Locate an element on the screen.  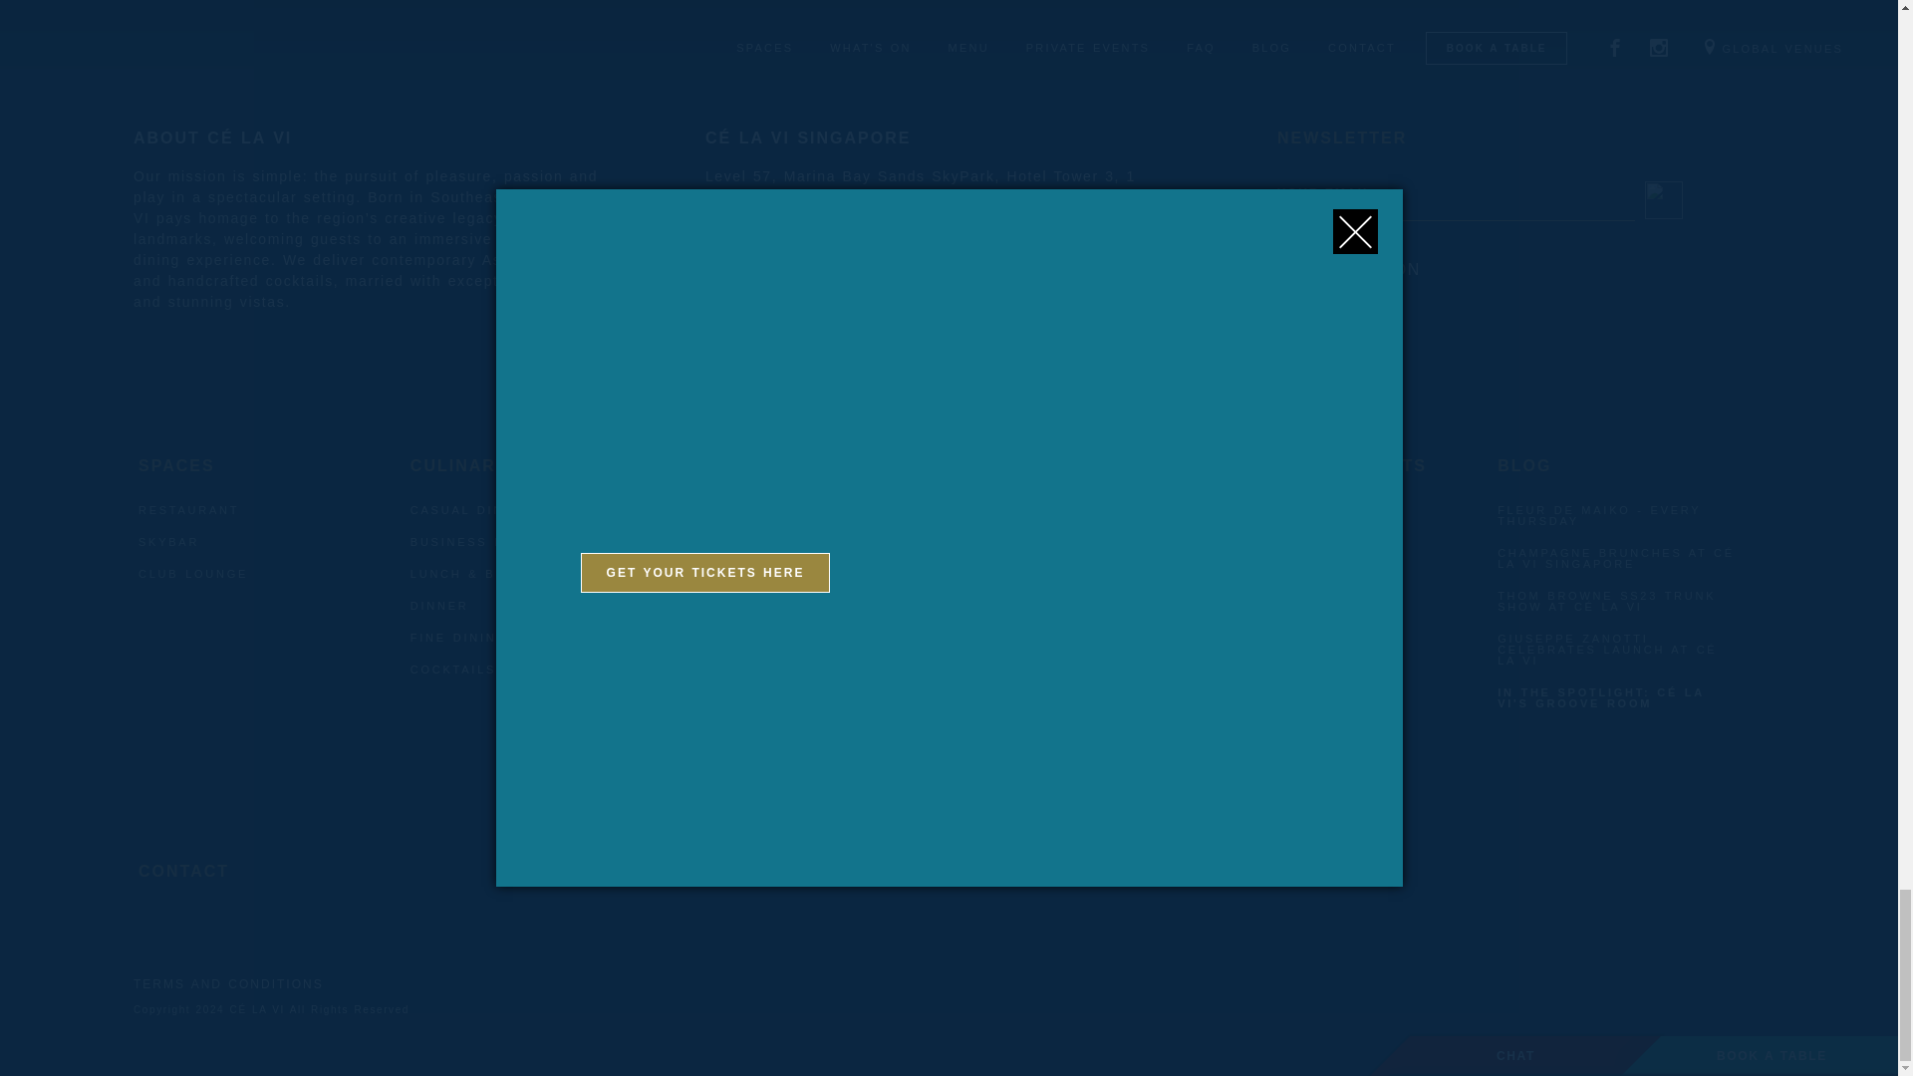
DINNER is located at coordinates (439, 606).